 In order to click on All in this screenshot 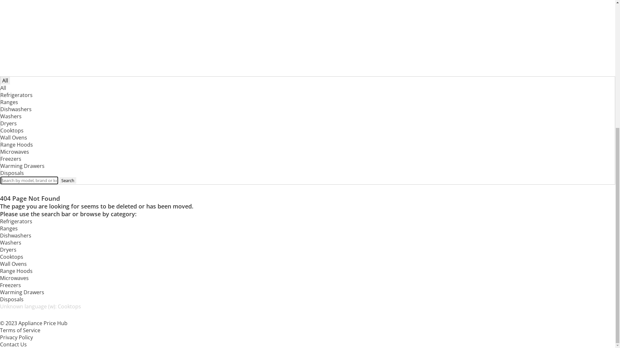, I will do `click(3, 287)`.